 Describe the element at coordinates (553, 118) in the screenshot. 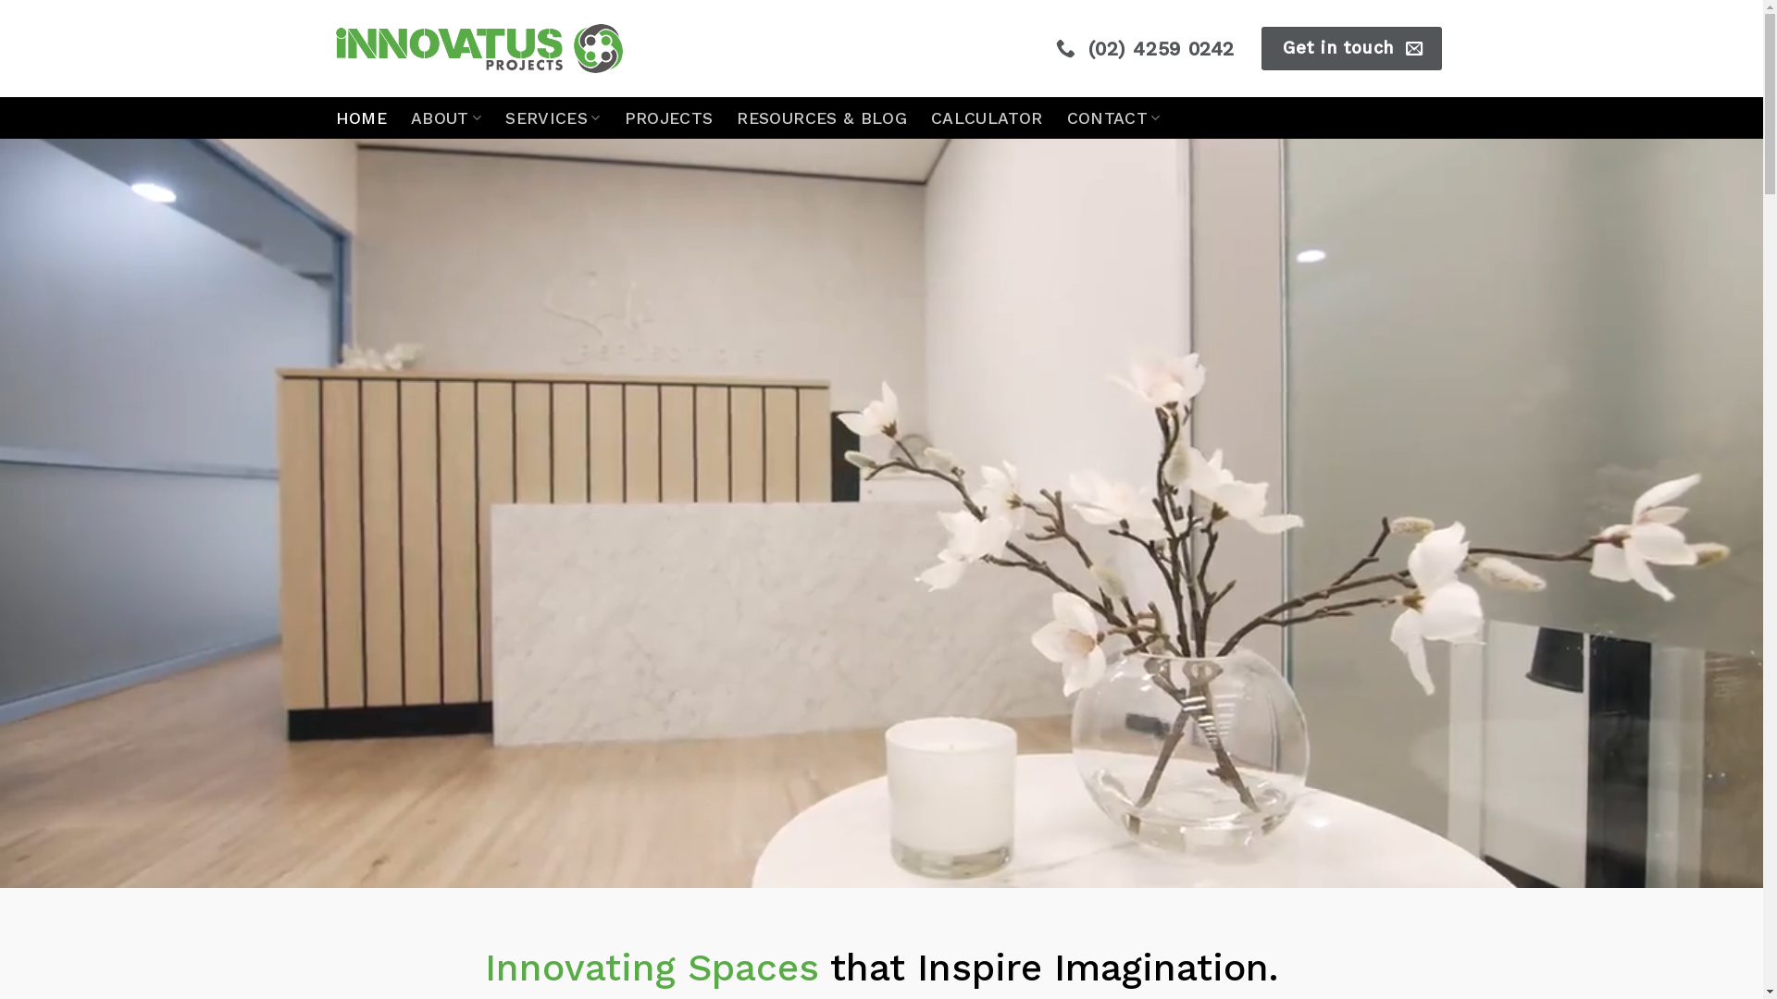

I see `SERVICES` at that location.